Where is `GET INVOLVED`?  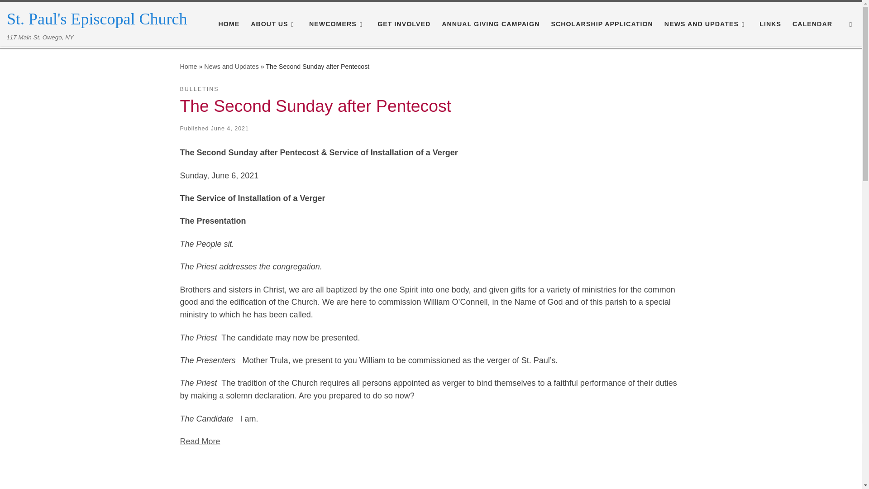 GET INVOLVED is located at coordinates (404, 24).